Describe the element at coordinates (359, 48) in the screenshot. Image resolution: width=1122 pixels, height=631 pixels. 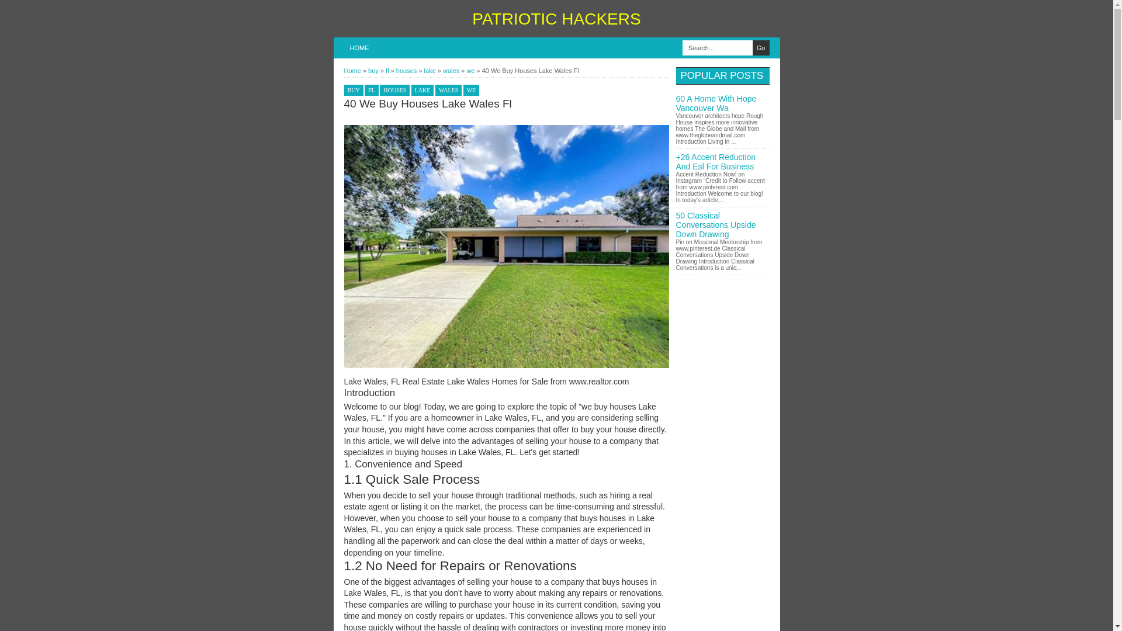
I see `HOME` at that location.